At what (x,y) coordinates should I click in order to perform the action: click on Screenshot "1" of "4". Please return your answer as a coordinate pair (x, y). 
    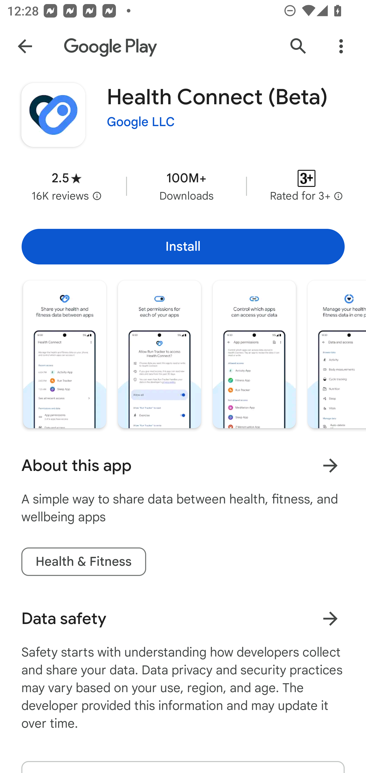
    Looking at the image, I should click on (65, 354).